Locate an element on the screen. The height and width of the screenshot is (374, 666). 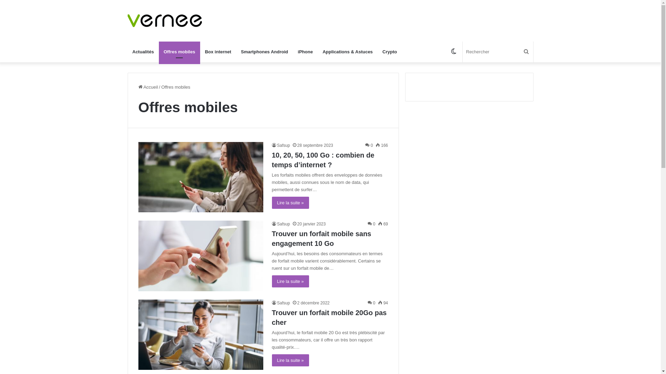
Safsup is located at coordinates (281, 303).